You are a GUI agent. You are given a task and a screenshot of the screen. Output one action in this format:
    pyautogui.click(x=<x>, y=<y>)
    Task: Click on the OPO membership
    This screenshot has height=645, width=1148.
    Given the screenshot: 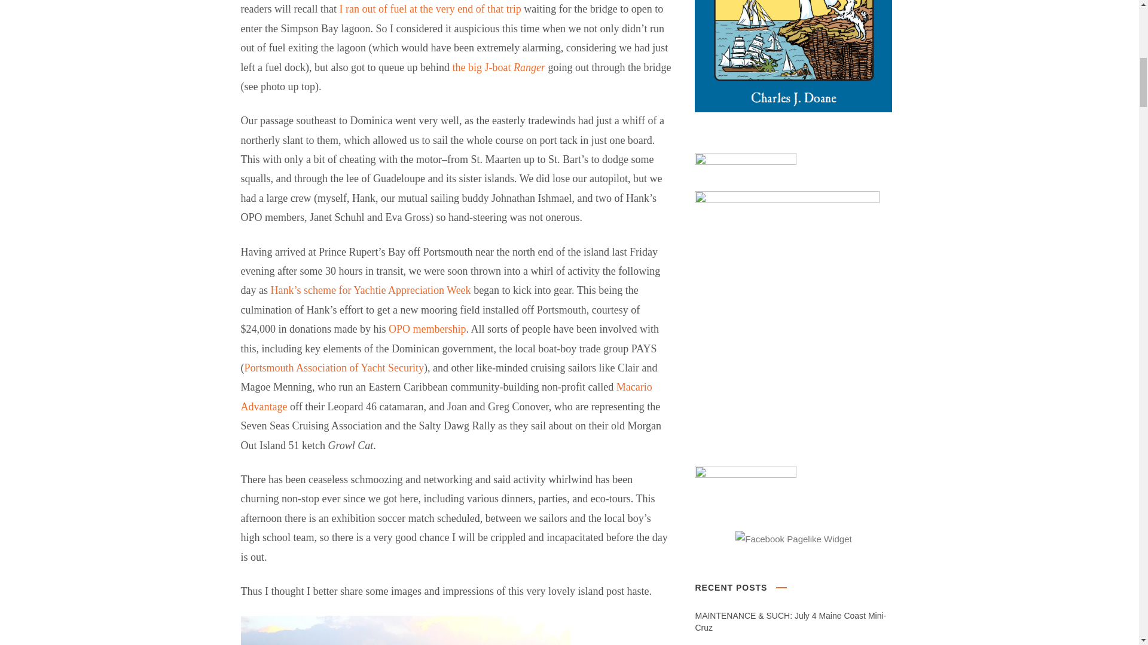 What is the action you would take?
    pyautogui.click(x=427, y=328)
    